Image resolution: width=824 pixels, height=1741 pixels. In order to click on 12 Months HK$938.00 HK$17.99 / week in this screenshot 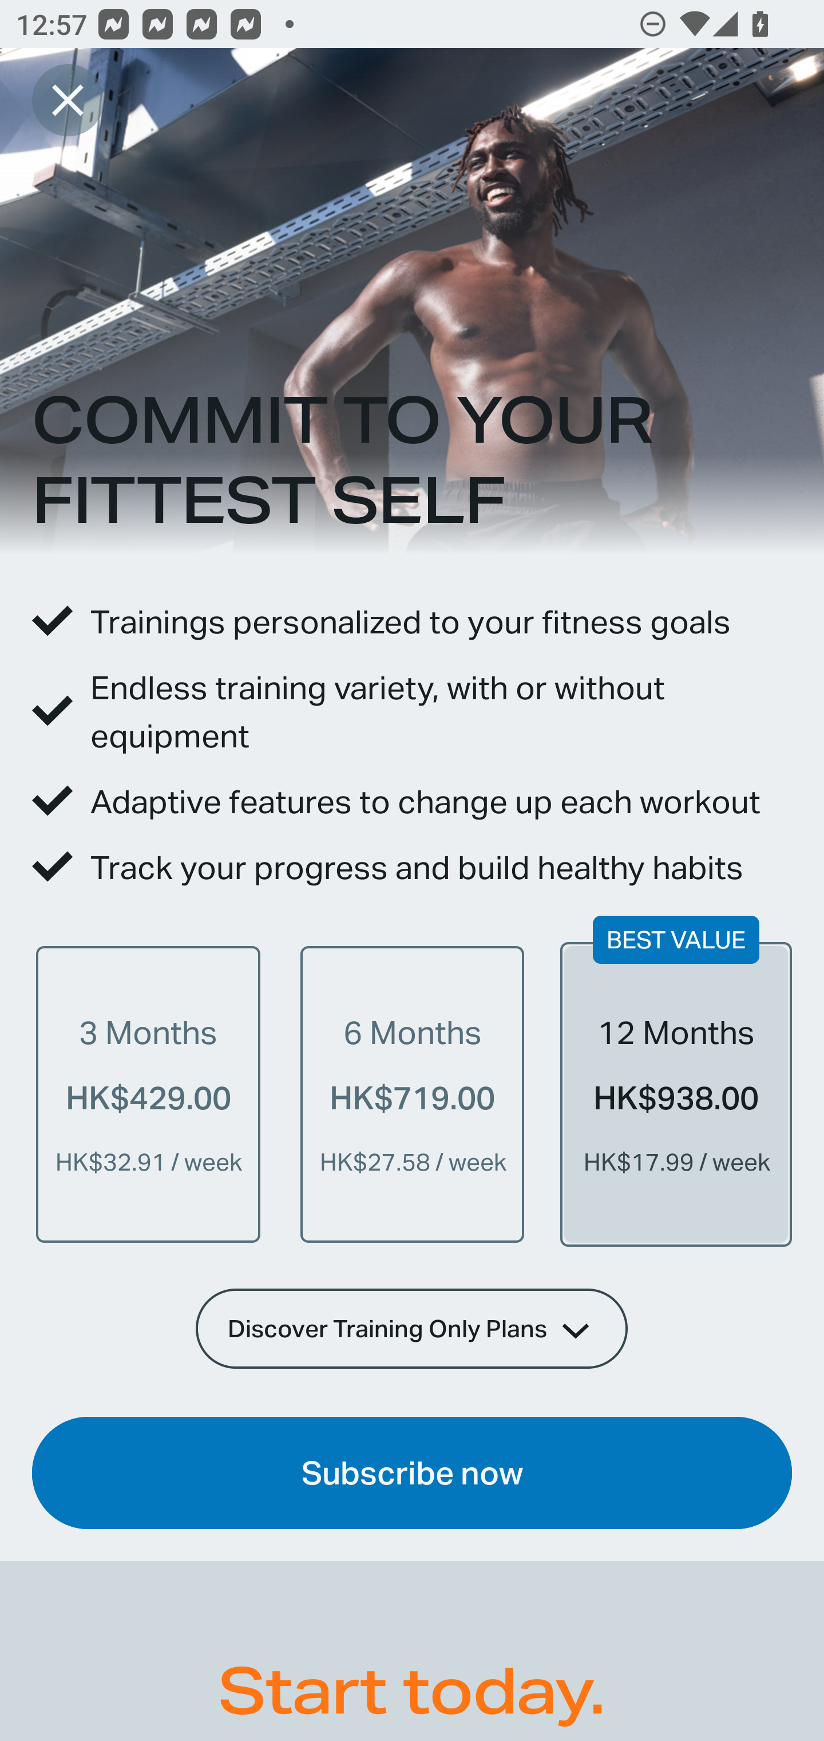, I will do `click(676, 1094)`.